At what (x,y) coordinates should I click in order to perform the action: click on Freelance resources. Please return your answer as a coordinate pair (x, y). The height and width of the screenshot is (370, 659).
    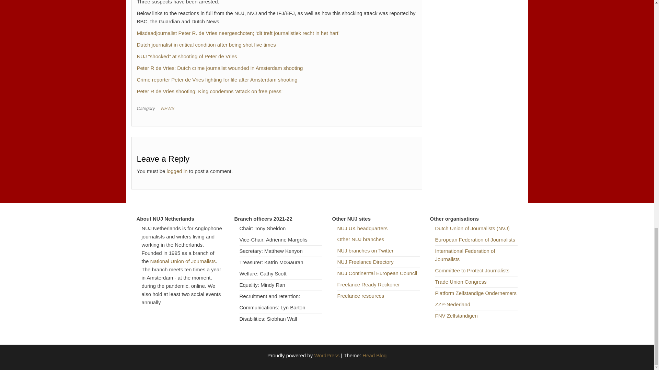
    Looking at the image, I should click on (360, 296).